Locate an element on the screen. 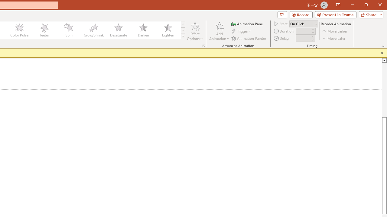 The width and height of the screenshot is (387, 217). Animation Pane is located at coordinates (247, 24).